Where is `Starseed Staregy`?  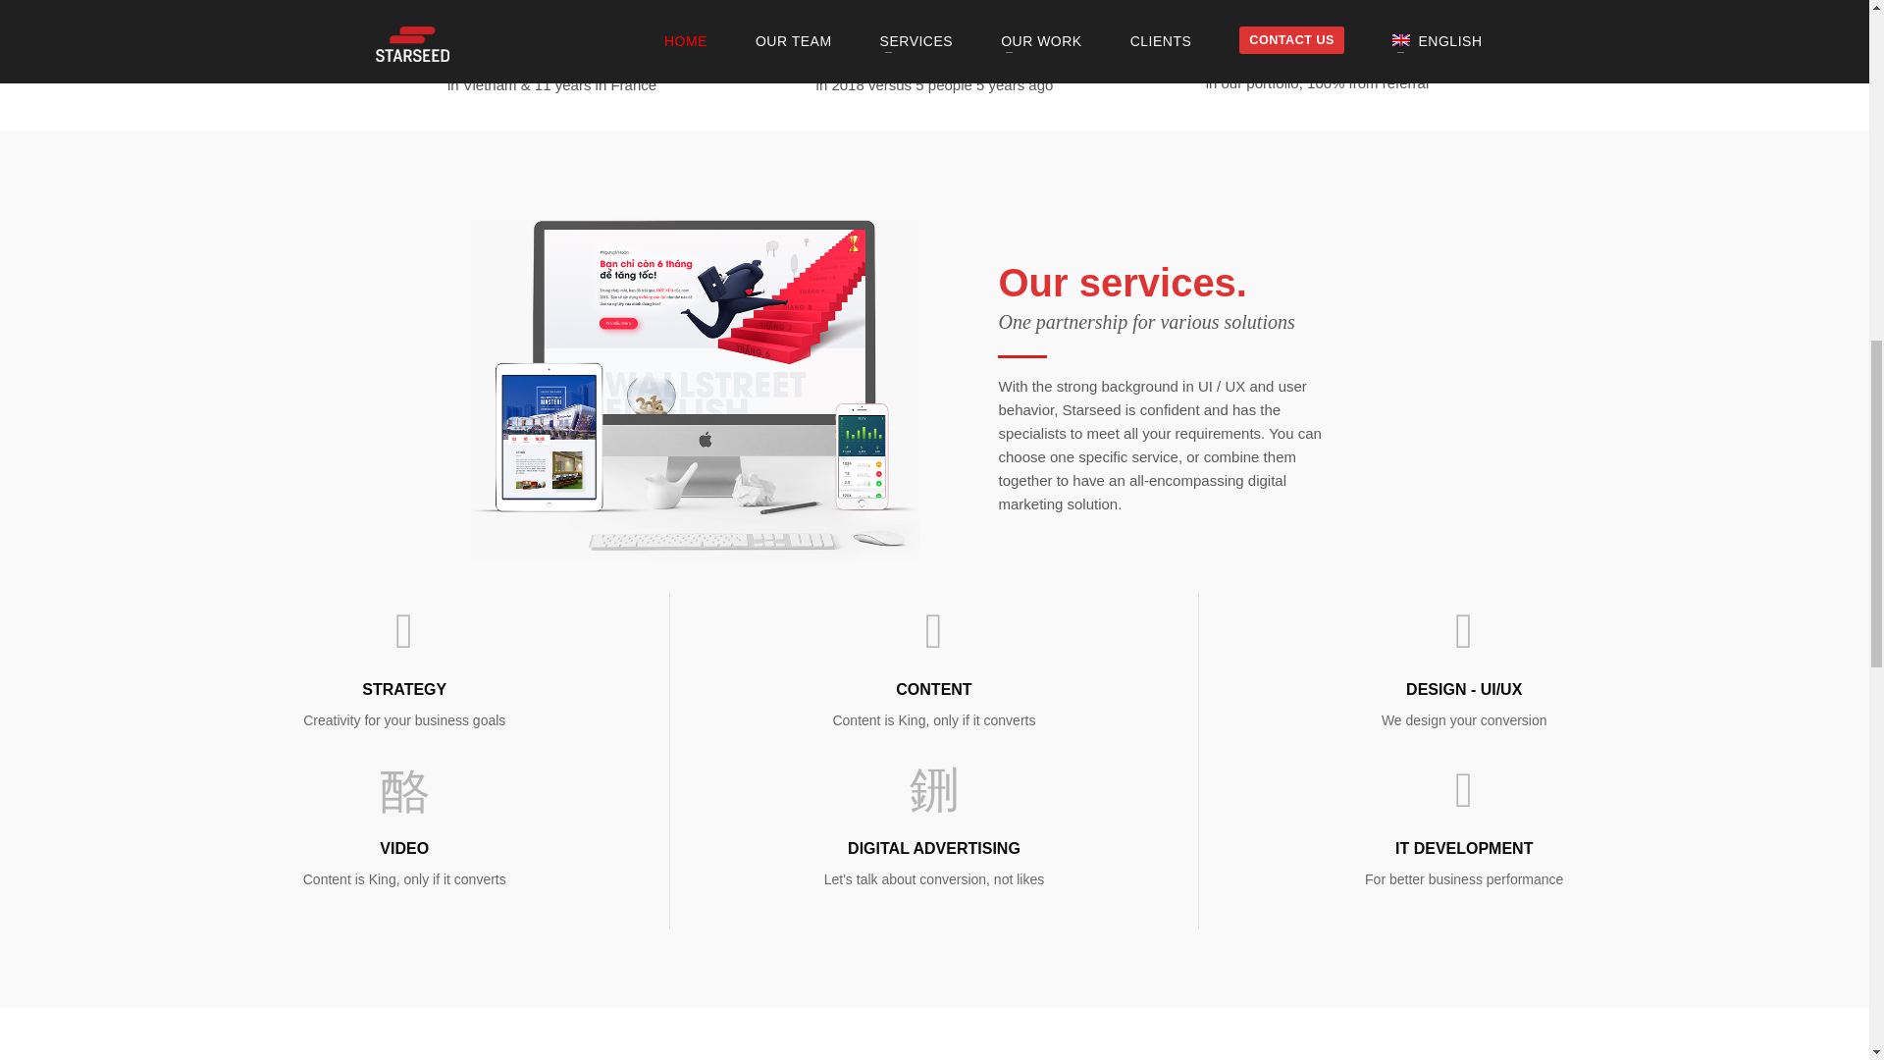
Starseed Staregy is located at coordinates (404, 719).